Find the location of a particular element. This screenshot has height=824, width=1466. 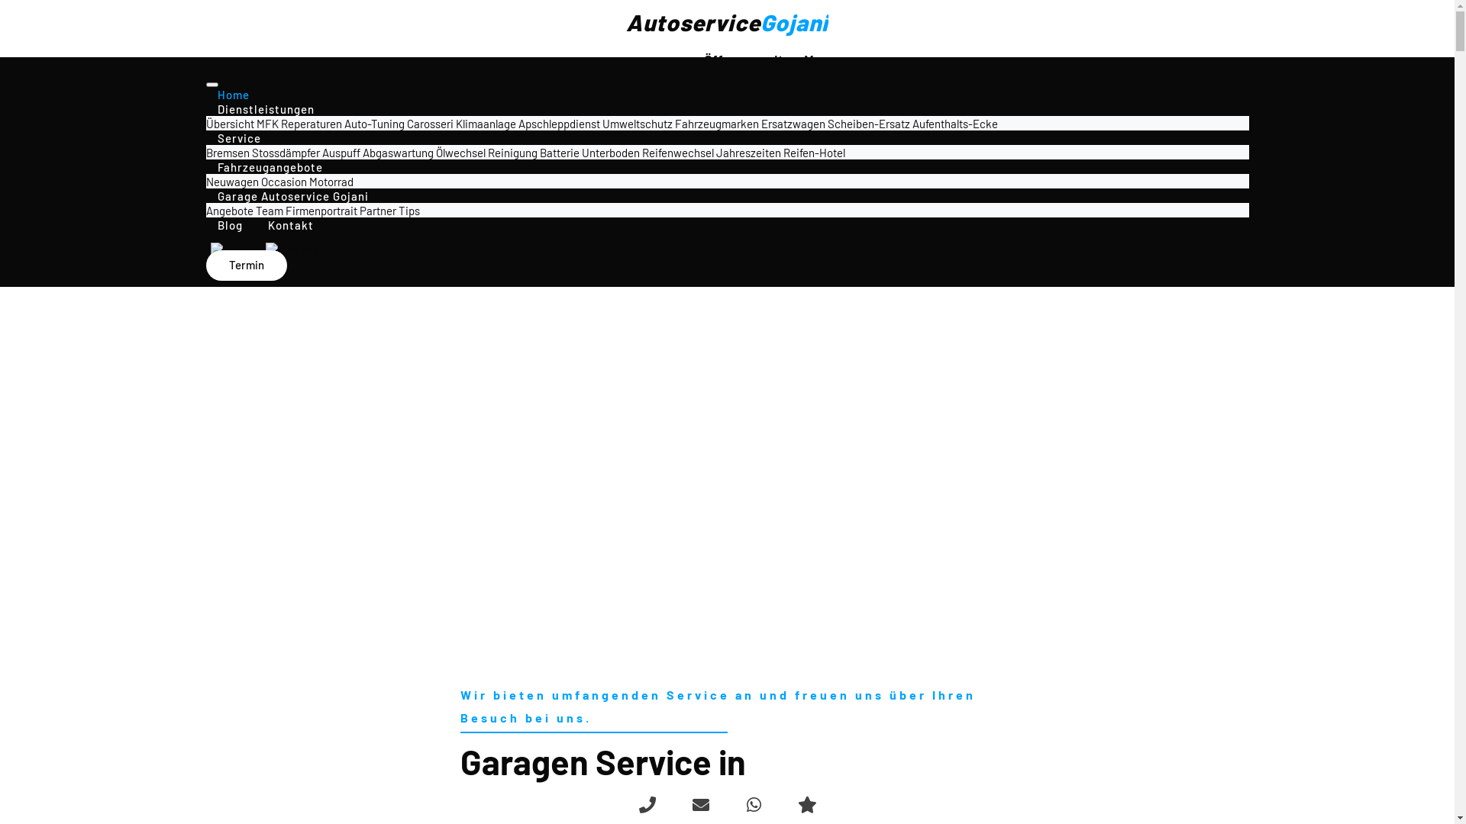

Termin is located at coordinates (247, 266).